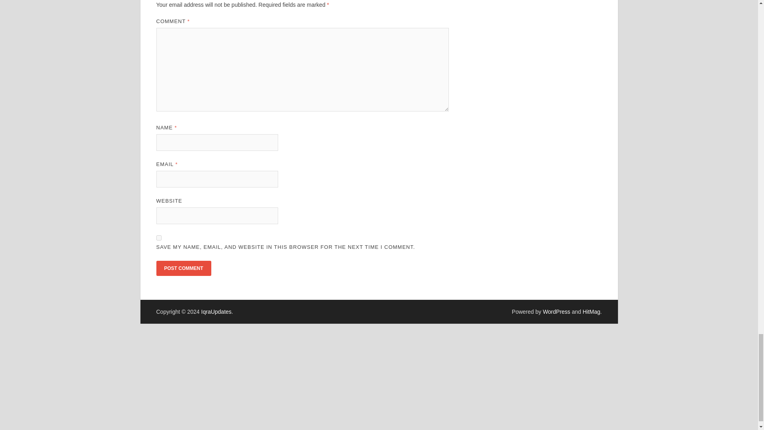 Image resolution: width=764 pixels, height=430 pixels. Describe the element at coordinates (183, 268) in the screenshot. I see `Post Comment` at that location.